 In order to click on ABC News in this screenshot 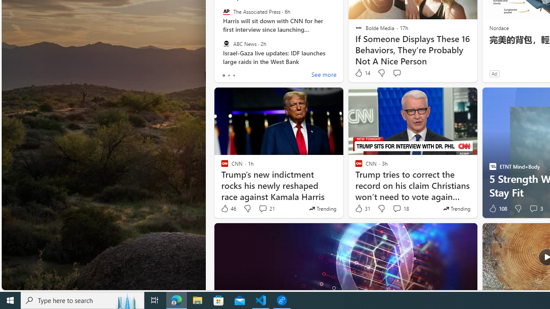, I will do `click(226, 43)`.